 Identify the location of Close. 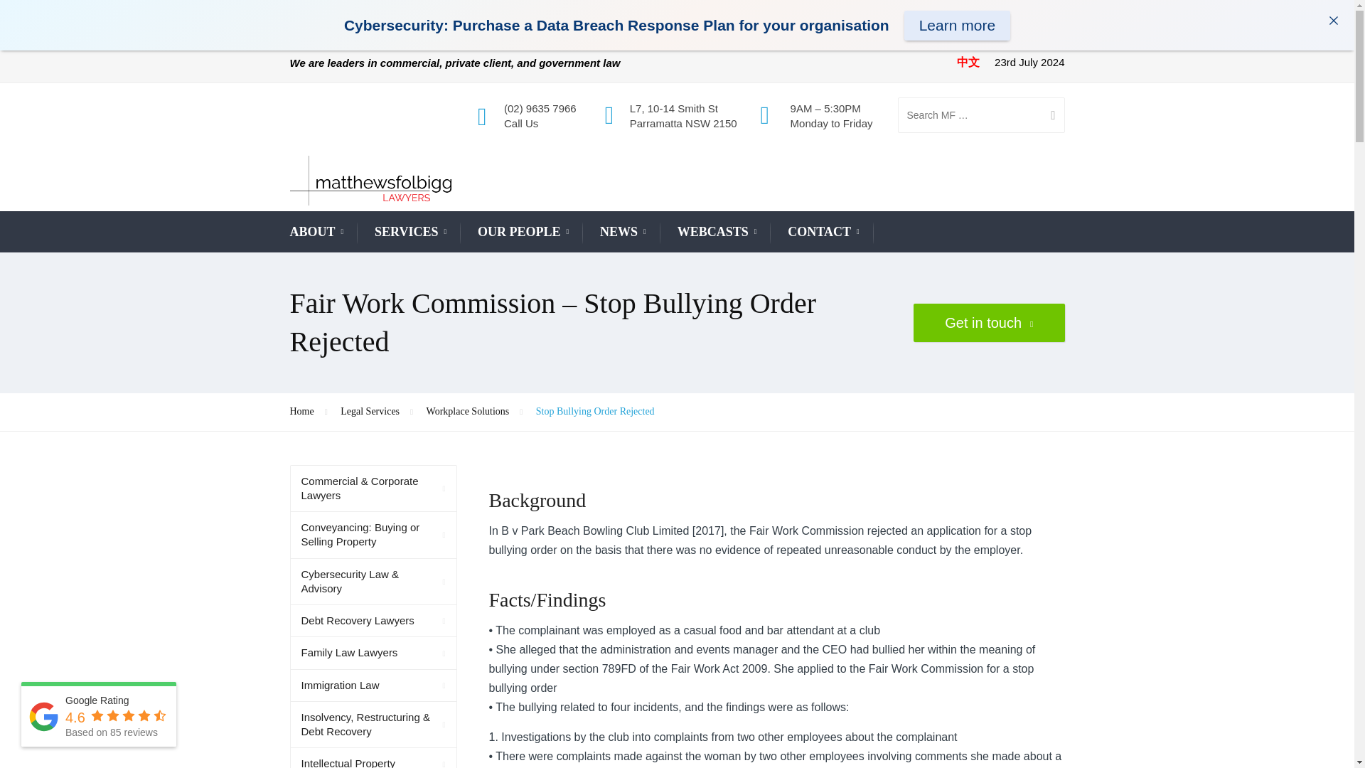
(1334, 20).